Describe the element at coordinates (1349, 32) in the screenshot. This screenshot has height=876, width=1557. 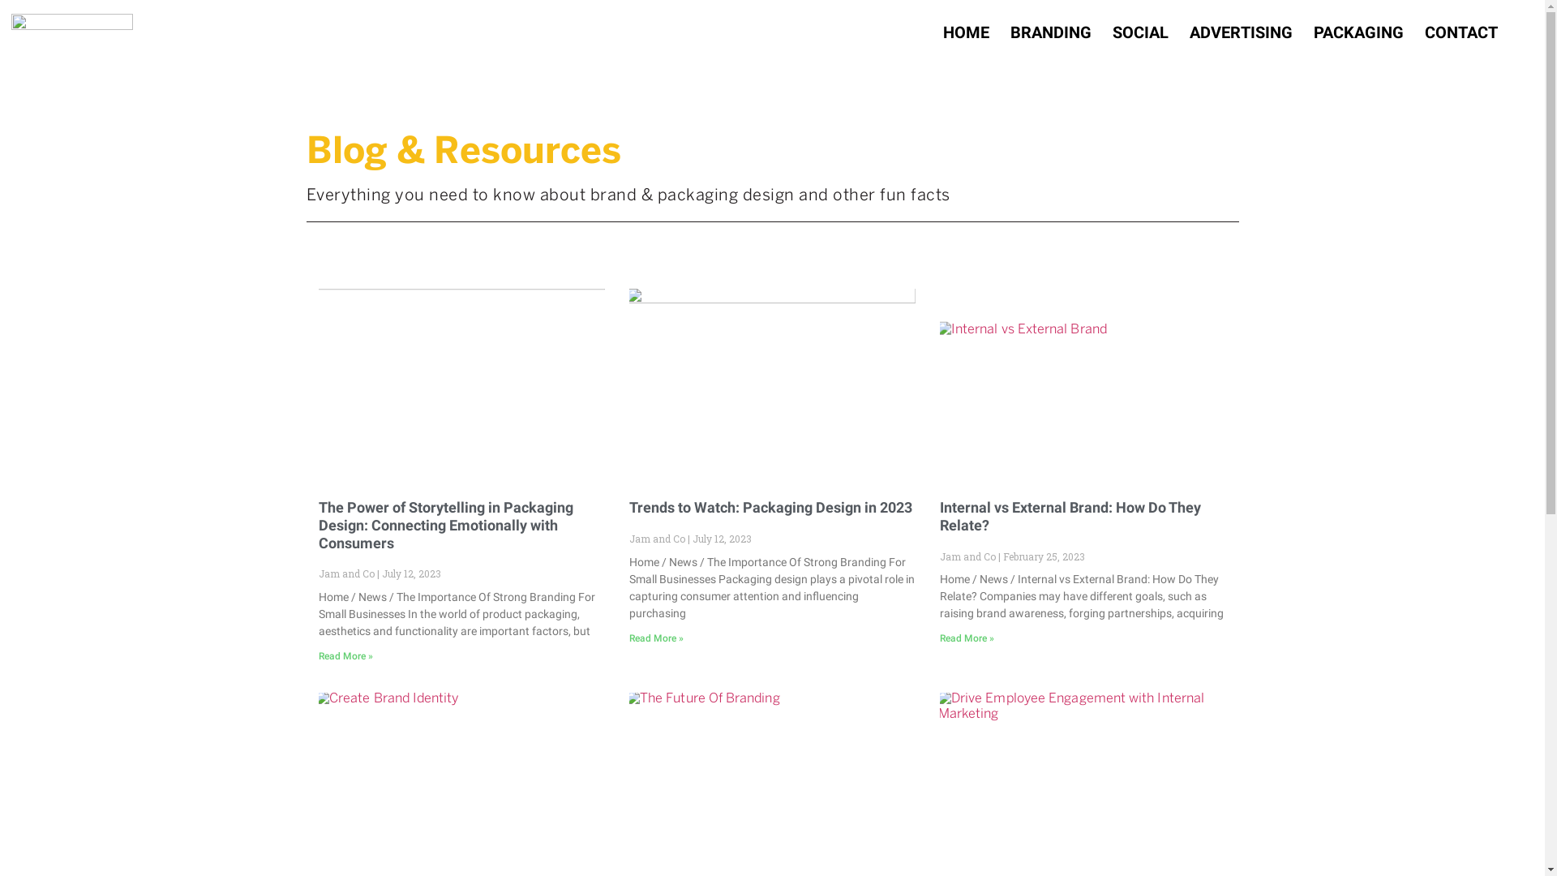
I see `PACKAGING` at that location.